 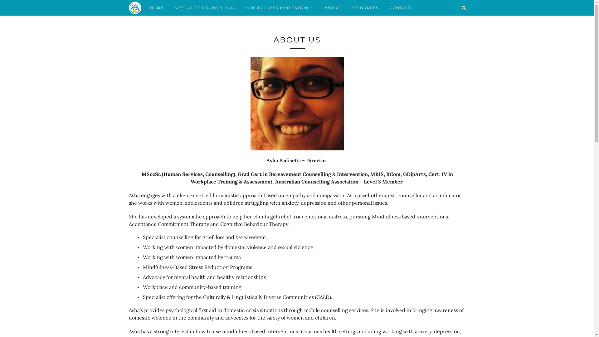 What do you see at coordinates (157, 8) in the screenshot?
I see `HOME` at bounding box center [157, 8].